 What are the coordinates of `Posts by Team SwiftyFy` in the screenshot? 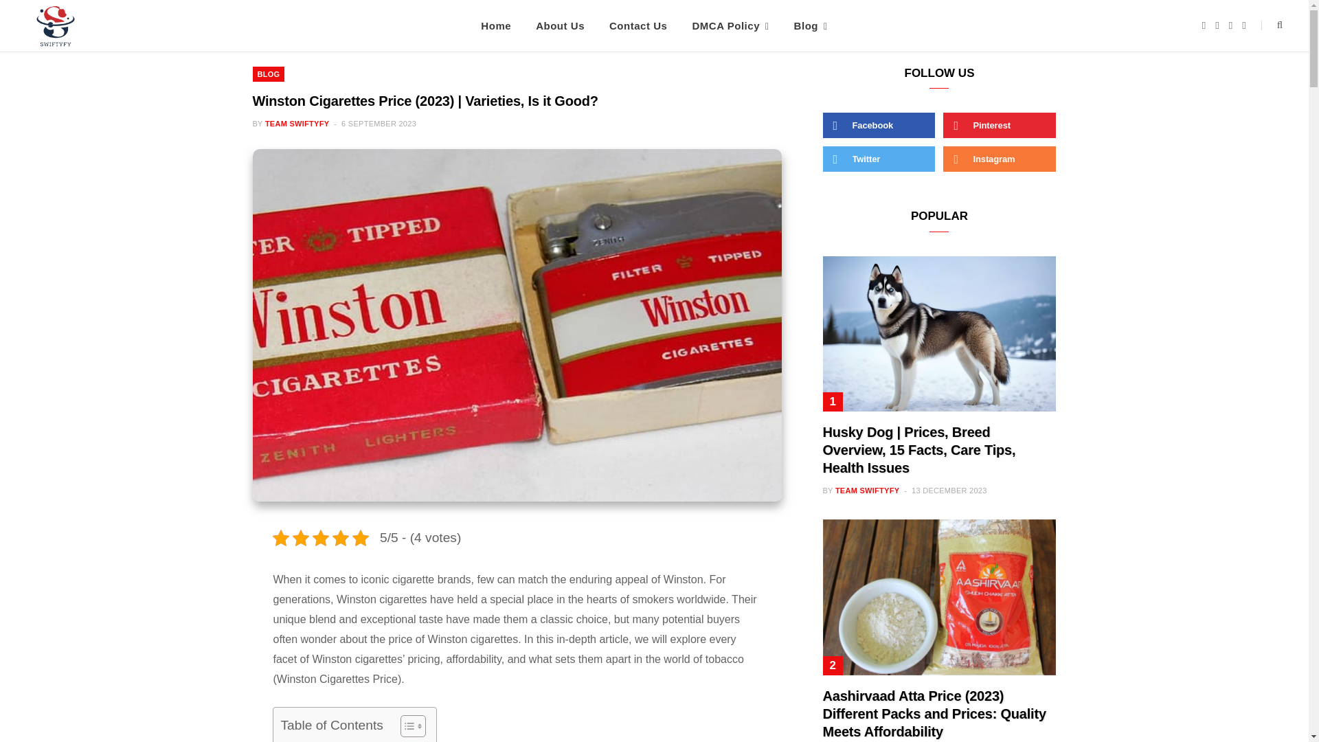 It's located at (297, 123).